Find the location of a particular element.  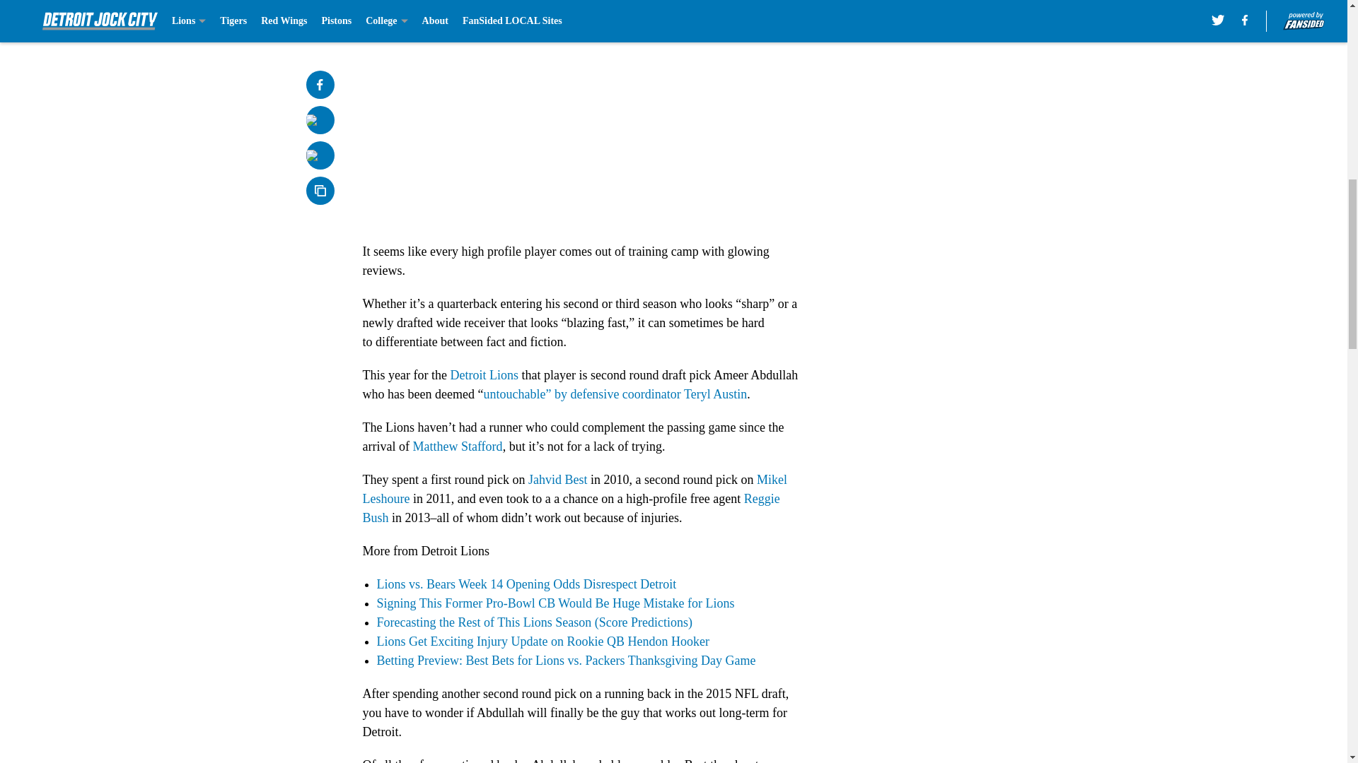

Reggie Bush is located at coordinates (571, 508).